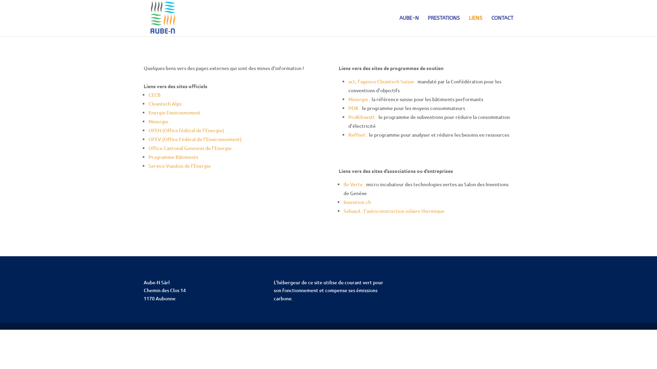 This screenshot has height=369, width=657. I want to click on LIENS, so click(476, 26).